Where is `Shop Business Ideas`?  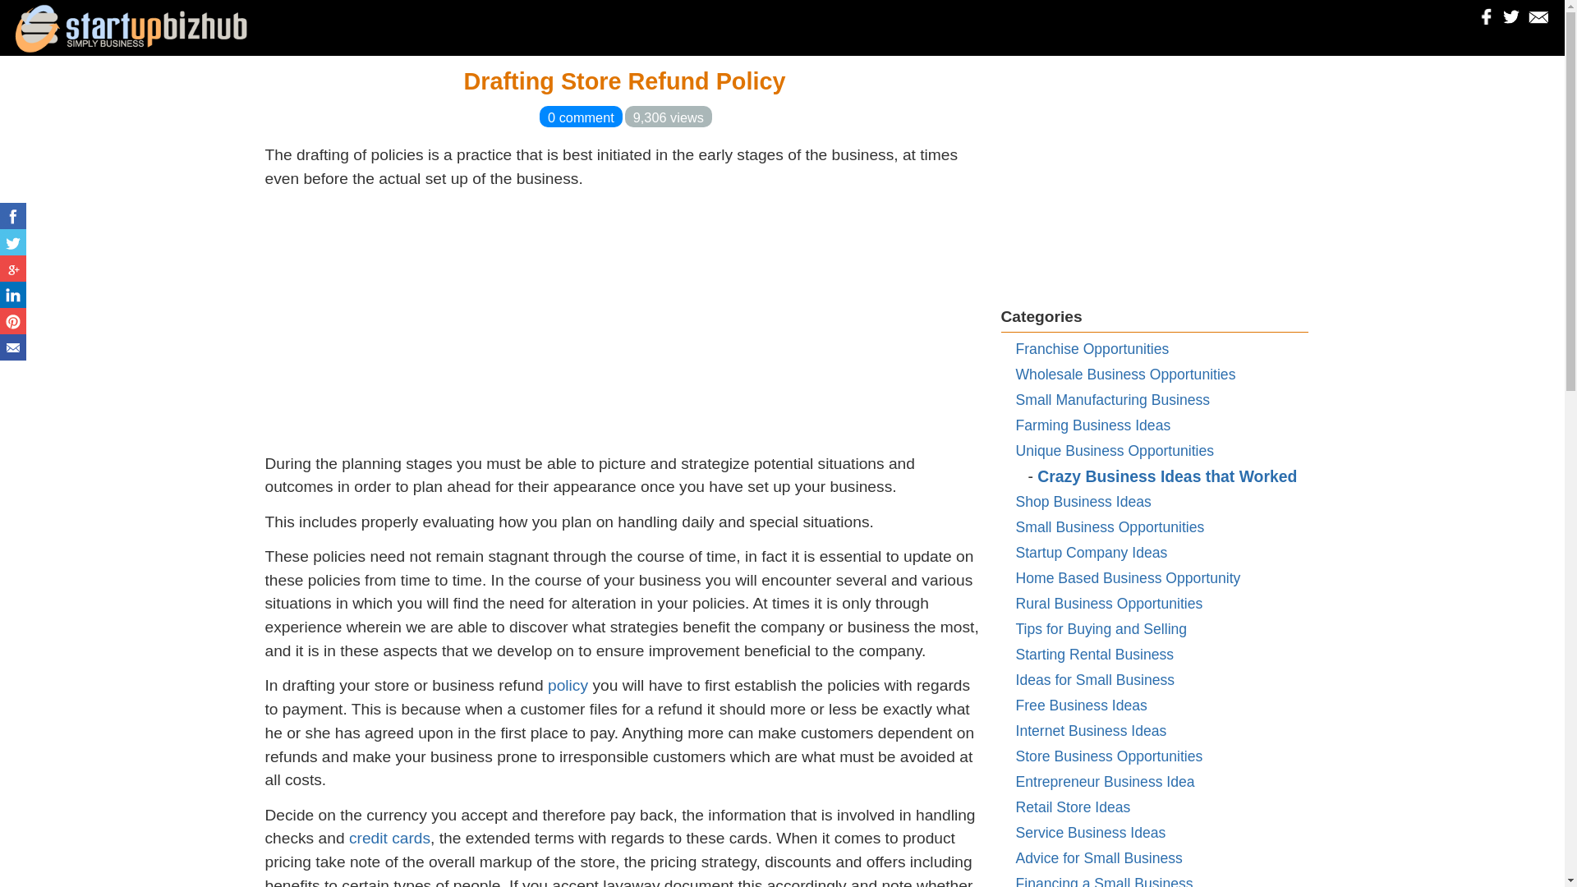 Shop Business Ideas is located at coordinates (1083, 501).